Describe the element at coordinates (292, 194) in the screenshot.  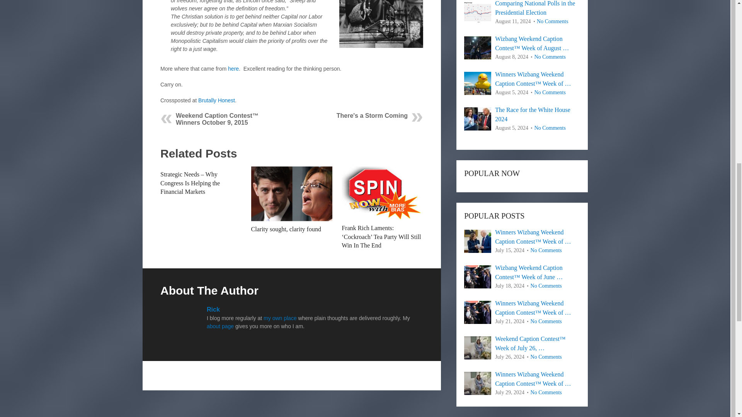
I see `Clarity sought, clarity found` at that location.